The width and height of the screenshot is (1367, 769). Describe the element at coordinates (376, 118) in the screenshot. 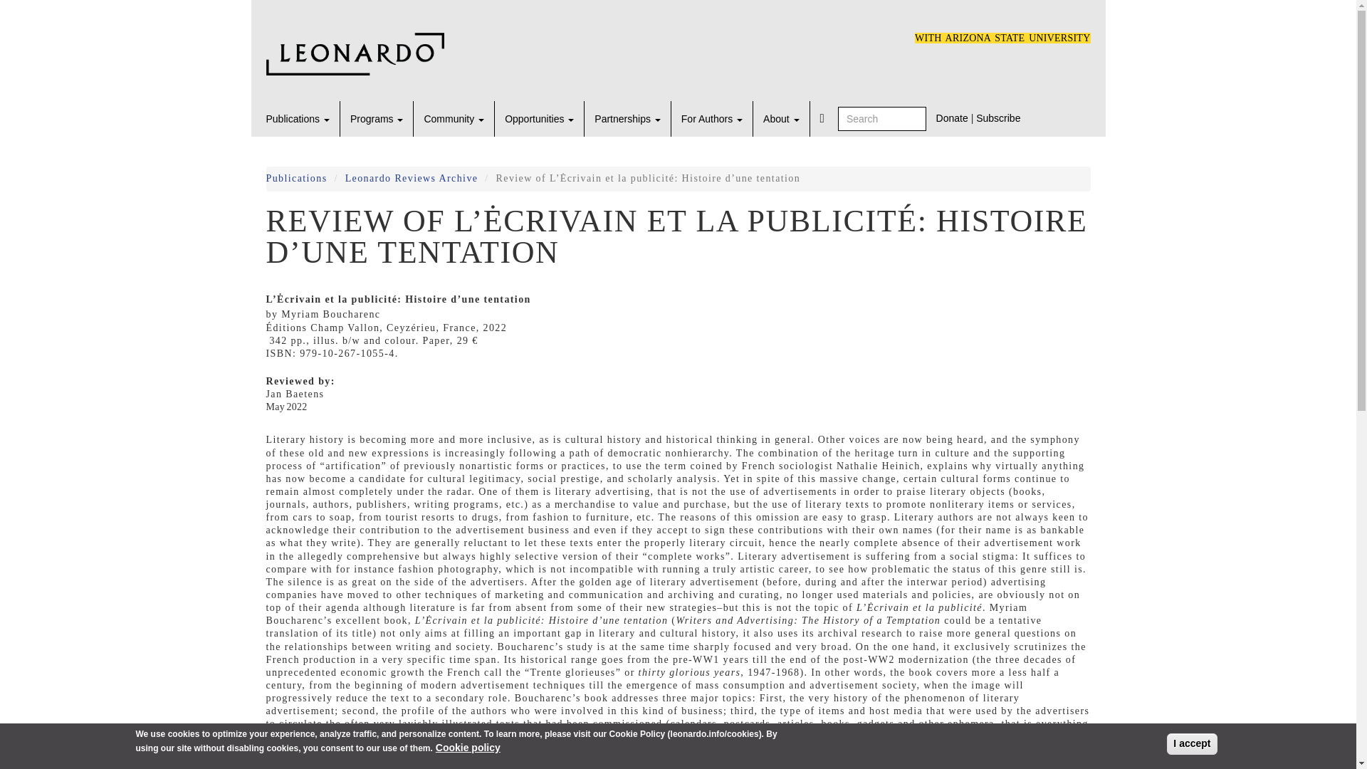

I see `Programs` at that location.